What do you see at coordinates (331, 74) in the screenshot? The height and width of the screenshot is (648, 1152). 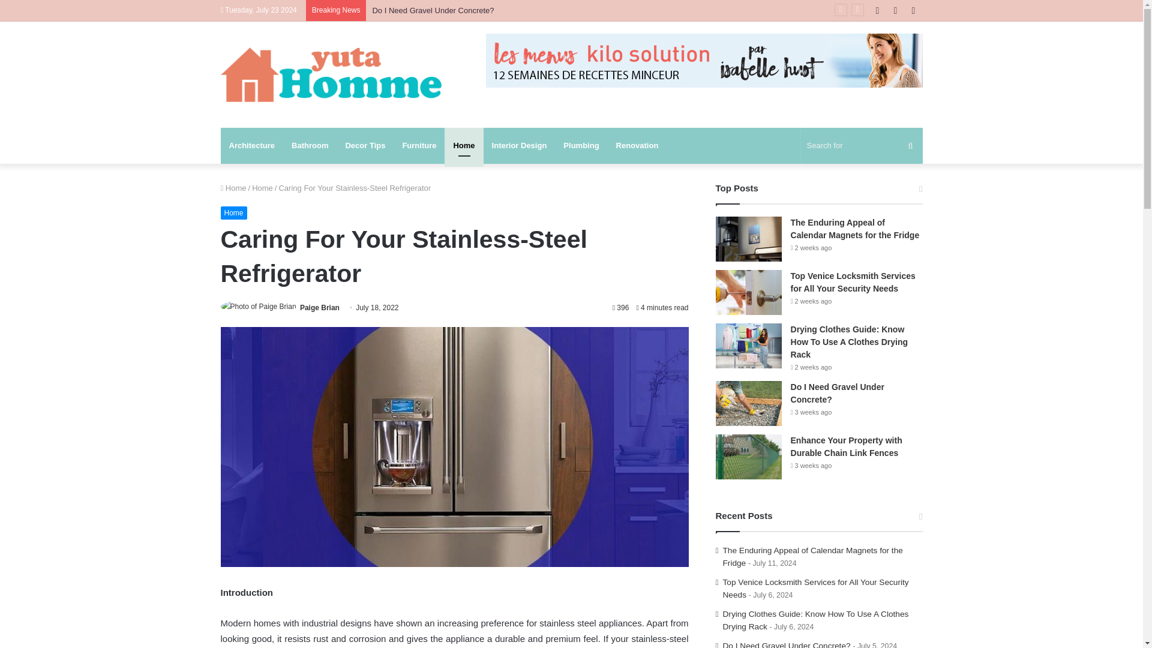 I see `Yuta Homme - Find the Perfect Color for Your Kitchen Cabinet` at bounding box center [331, 74].